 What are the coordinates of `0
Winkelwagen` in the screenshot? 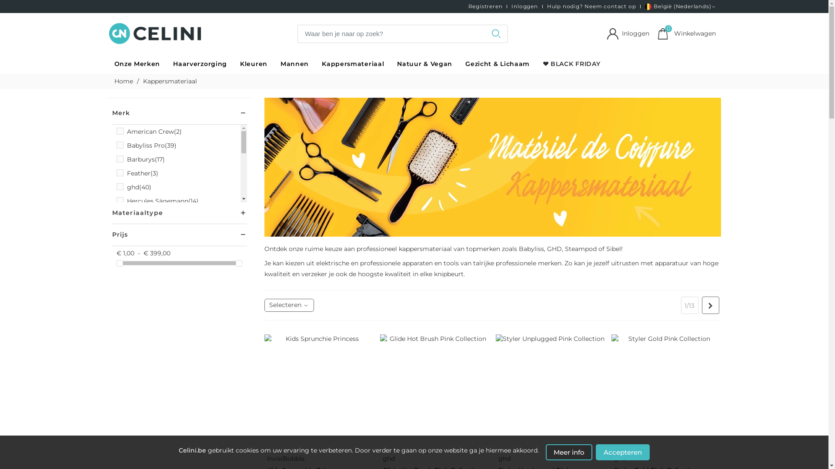 It's located at (687, 34).